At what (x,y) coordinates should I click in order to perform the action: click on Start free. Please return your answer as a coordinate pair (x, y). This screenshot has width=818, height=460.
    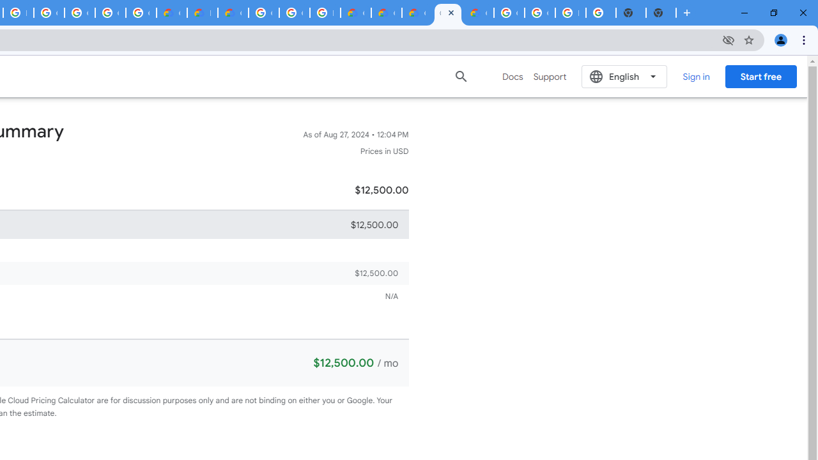
    Looking at the image, I should click on (760, 76).